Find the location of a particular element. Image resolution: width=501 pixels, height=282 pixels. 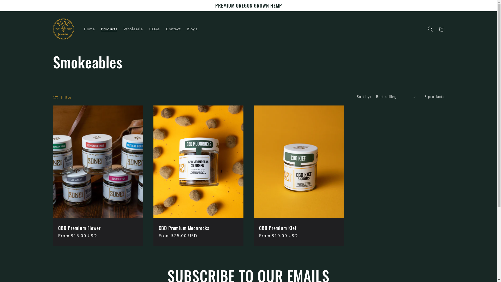

Contact is located at coordinates (173, 29).